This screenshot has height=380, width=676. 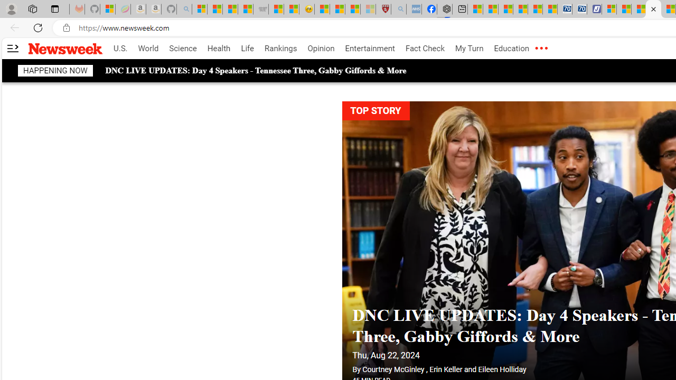 I want to click on Combat Siege, so click(x=261, y=9).